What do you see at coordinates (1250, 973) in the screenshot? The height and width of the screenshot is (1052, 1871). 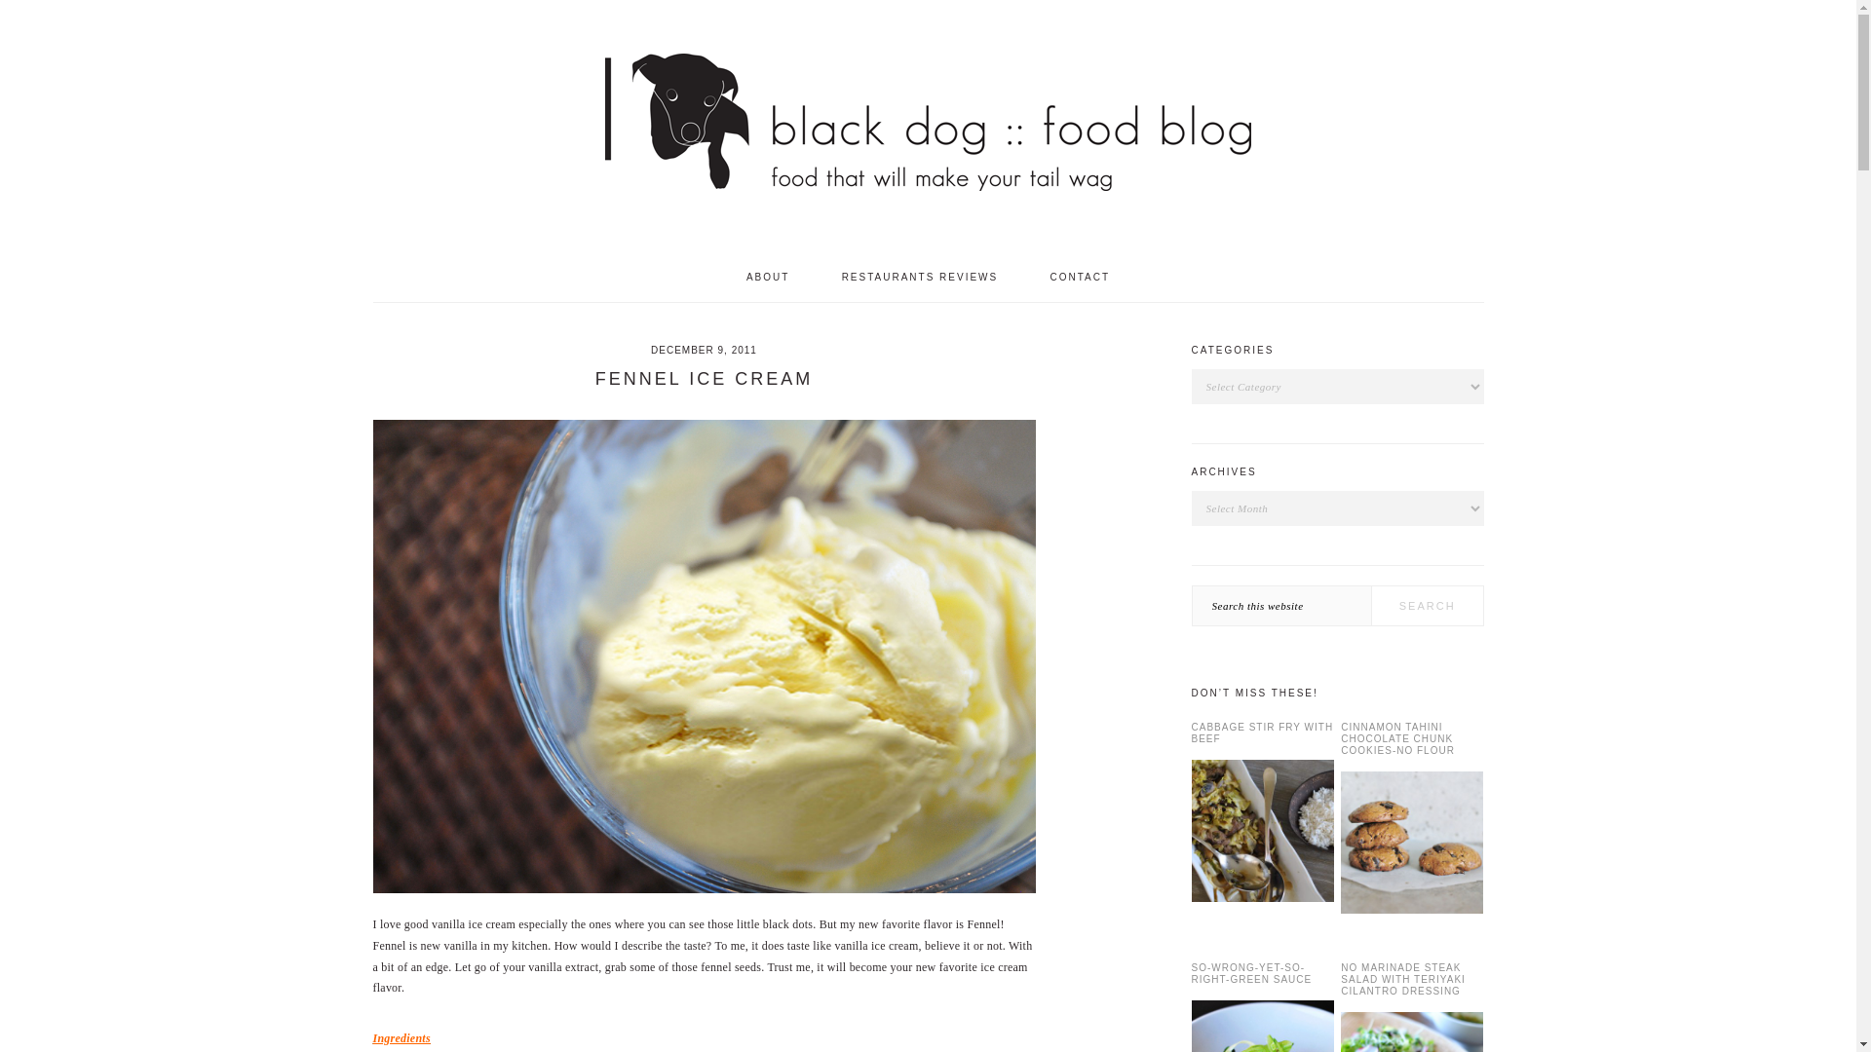 I see `SO-WRONG-YET-SO-RIGHT-GREEN SAUCE` at bounding box center [1250, 973].